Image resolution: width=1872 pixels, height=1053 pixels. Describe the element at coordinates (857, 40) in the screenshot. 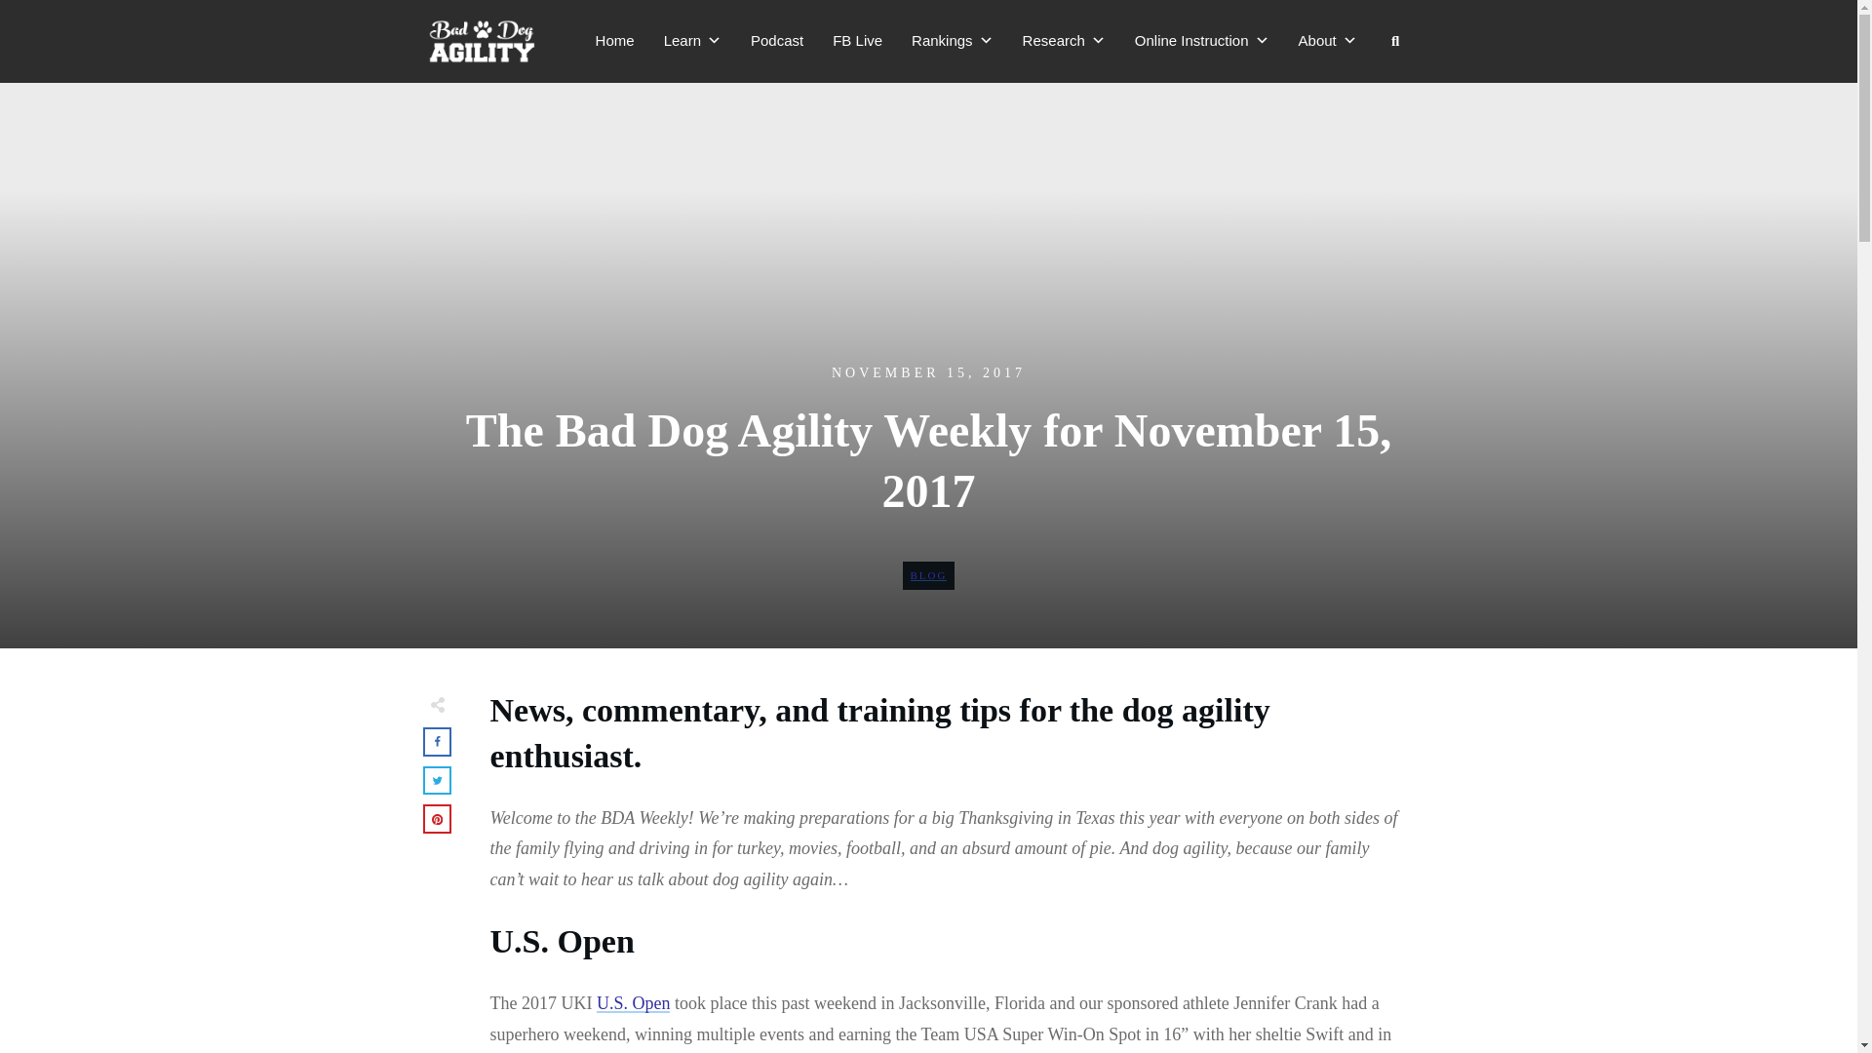

I see `FB Live` at that location.